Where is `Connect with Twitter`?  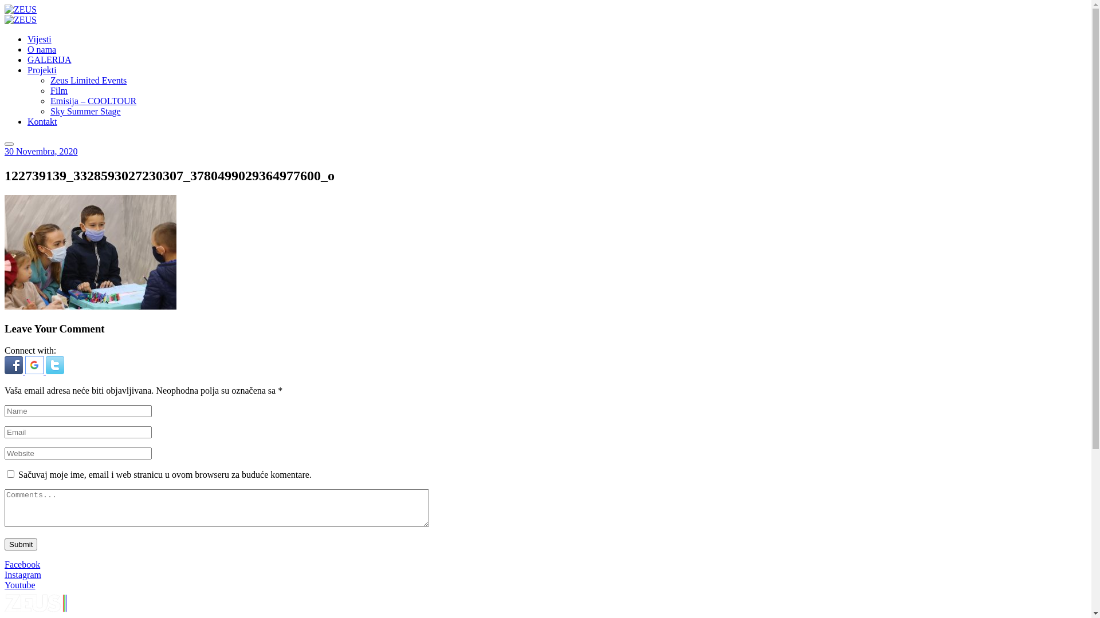
Connect with Twitter is located at coordinates (55, 371).